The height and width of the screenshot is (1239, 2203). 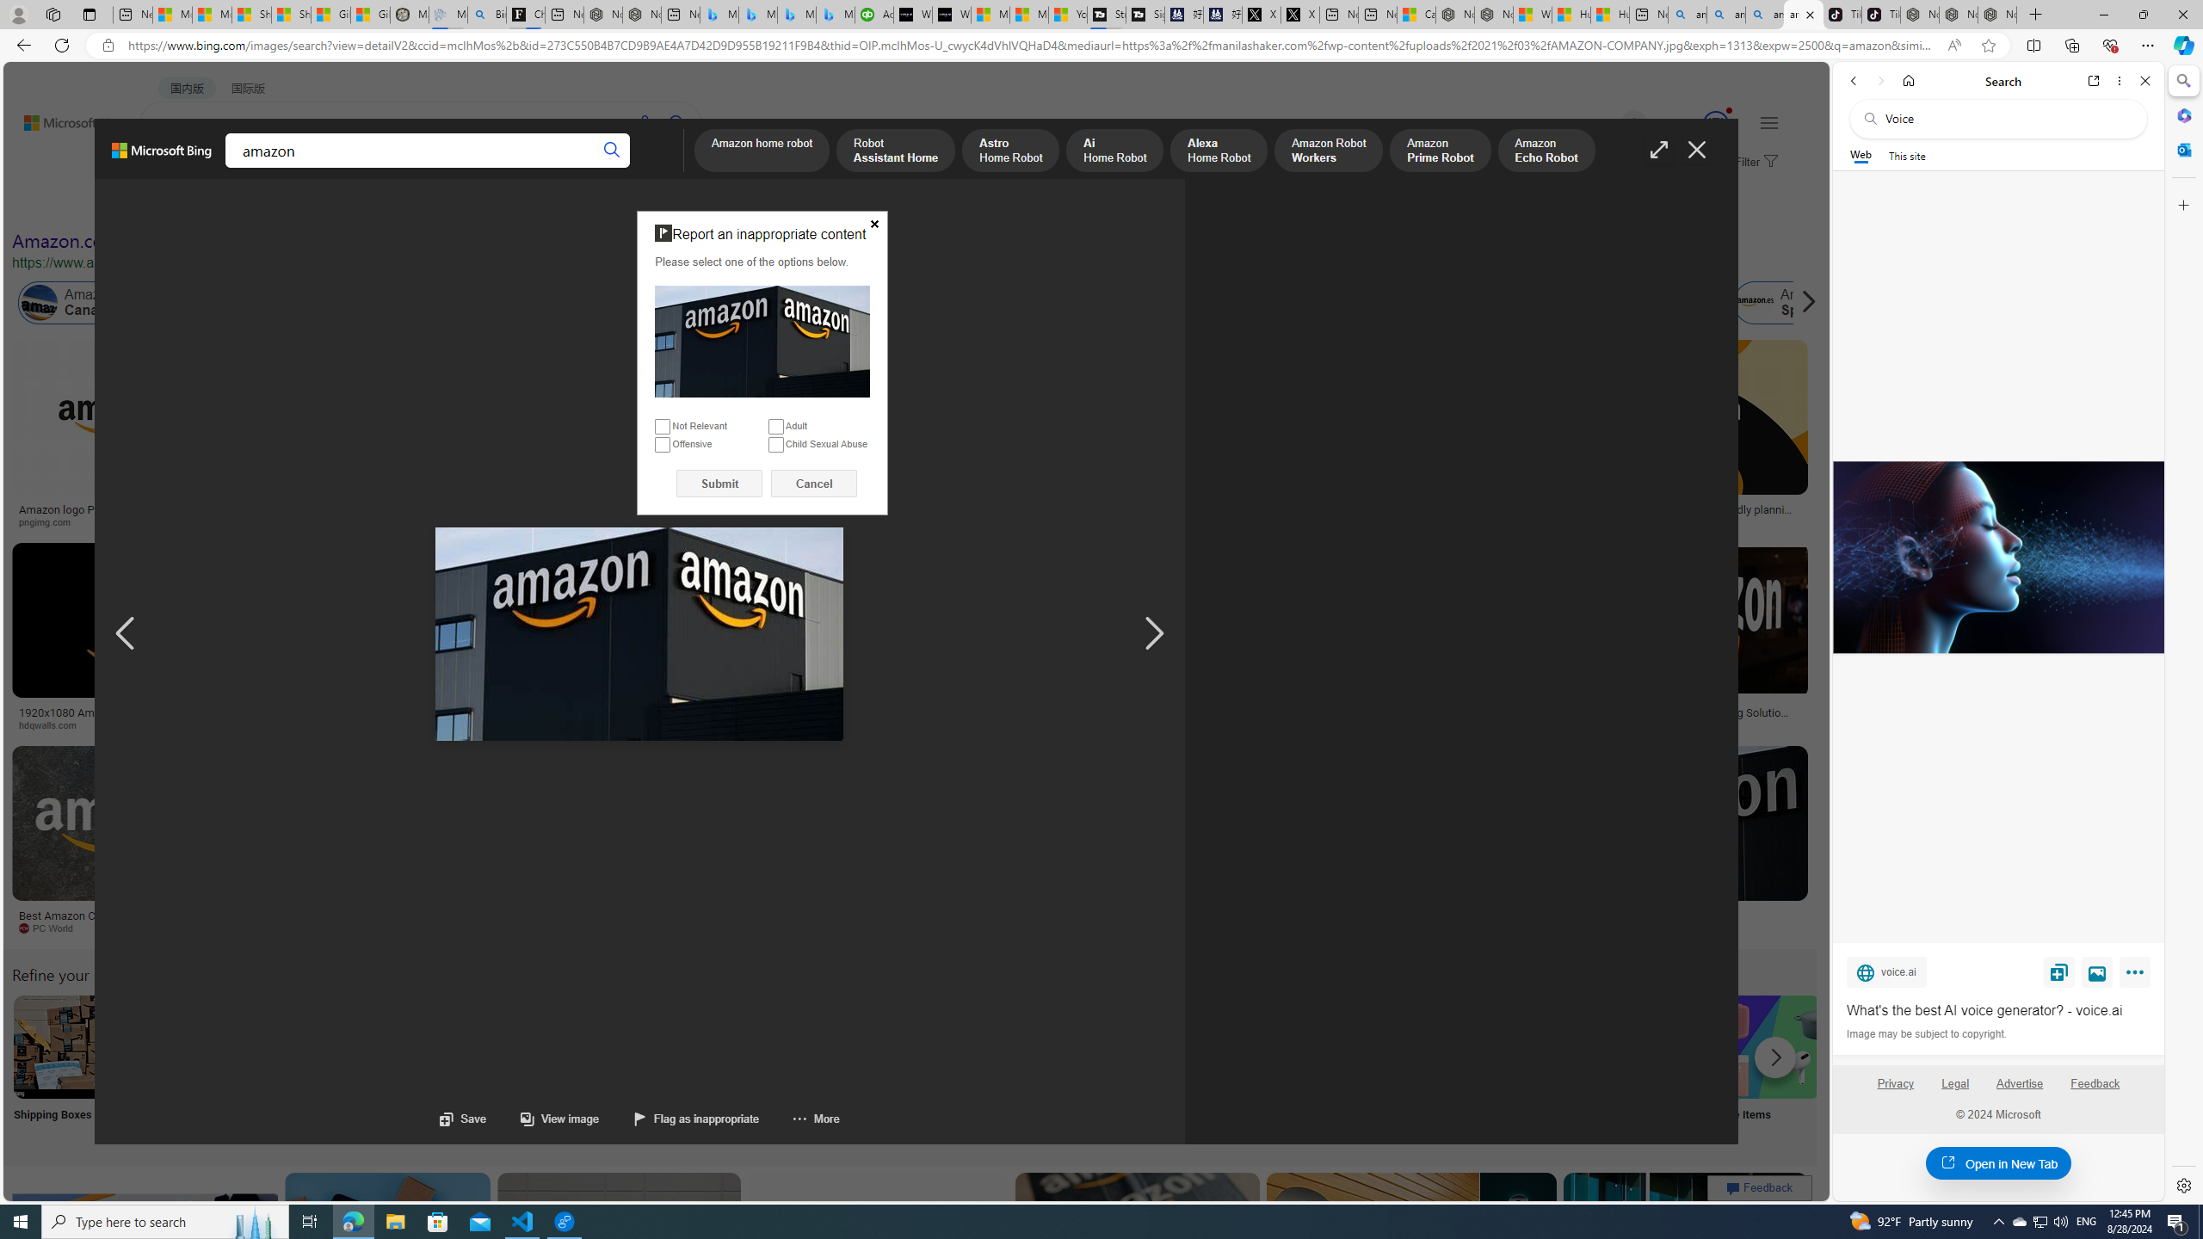 I want to click on Not Relevant, so click(x=663, y=427).